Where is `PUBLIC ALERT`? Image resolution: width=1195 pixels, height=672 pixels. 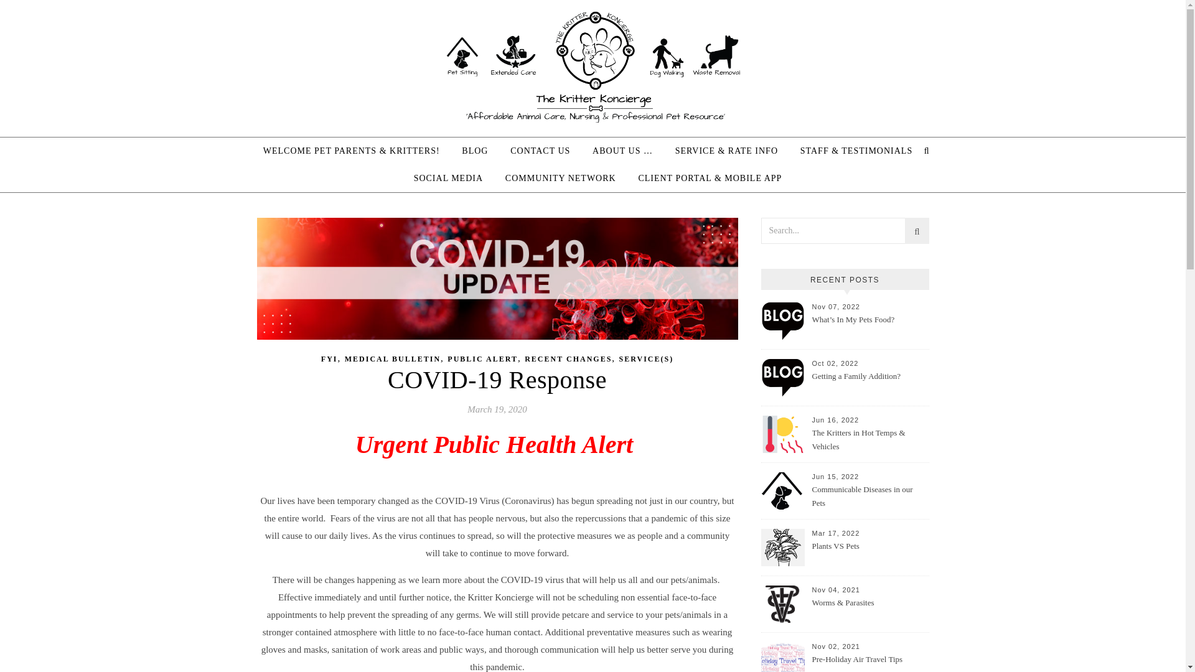 PUBLIC ALERT is located at coordinates (482, 359).